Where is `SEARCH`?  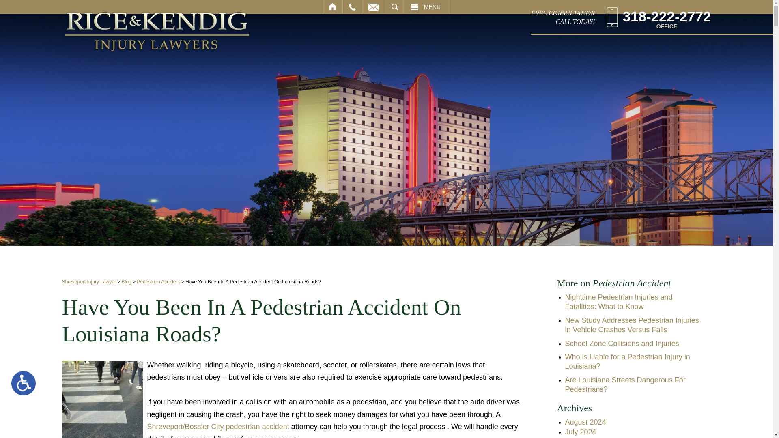
SEARCH is located at coordinates (659, 17).